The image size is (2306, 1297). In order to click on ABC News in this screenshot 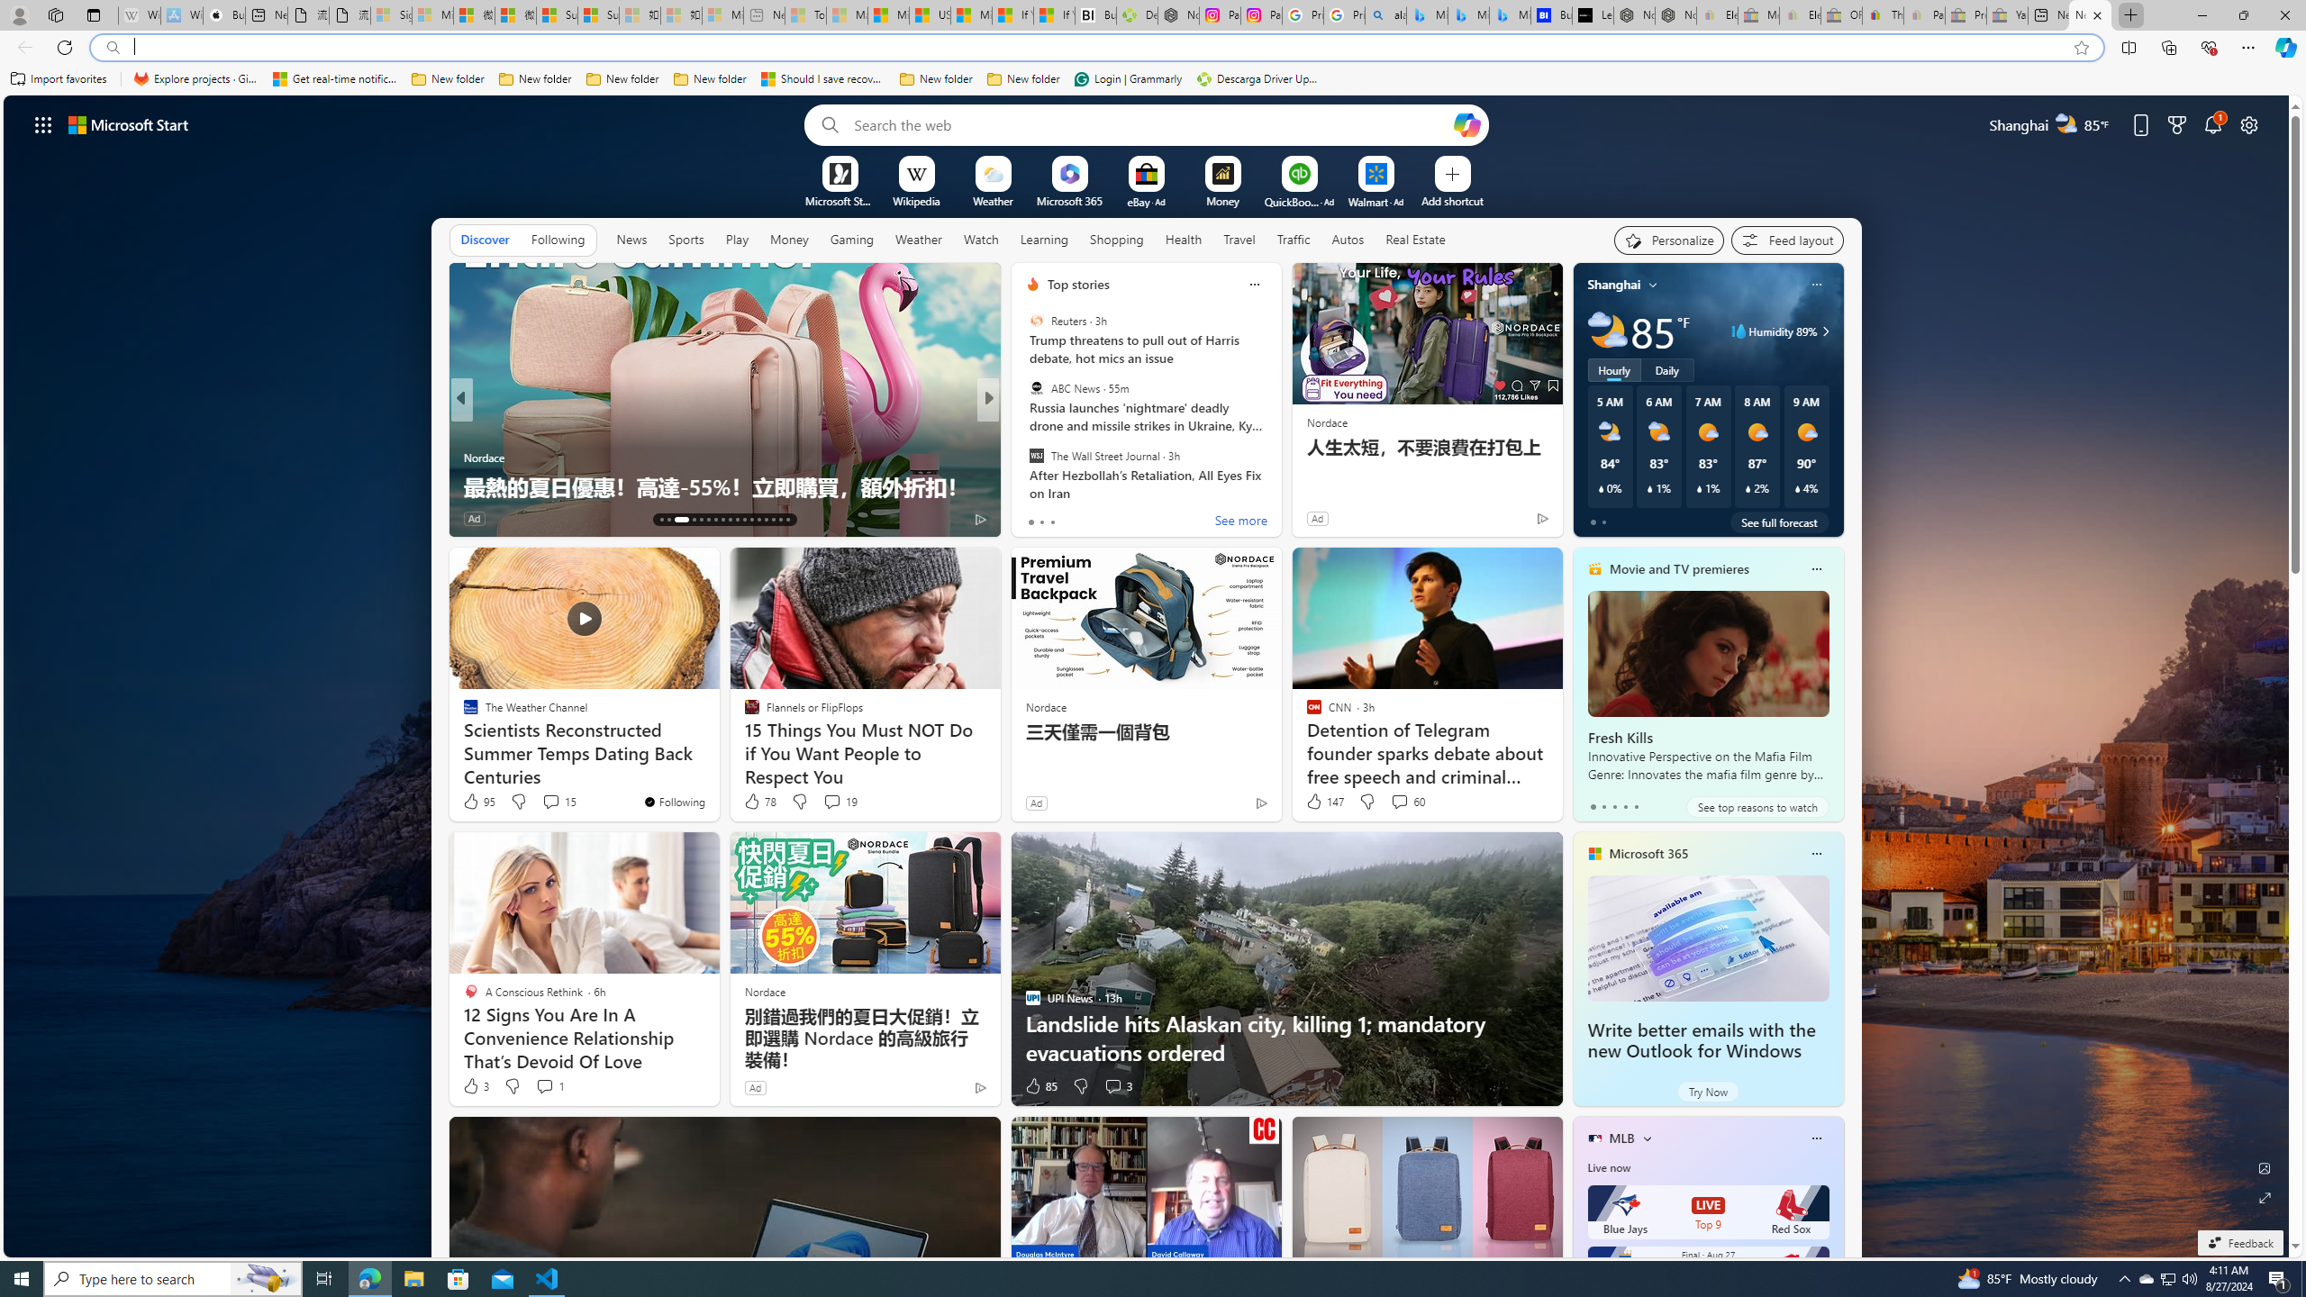, I will do `click(1036, 389)`.